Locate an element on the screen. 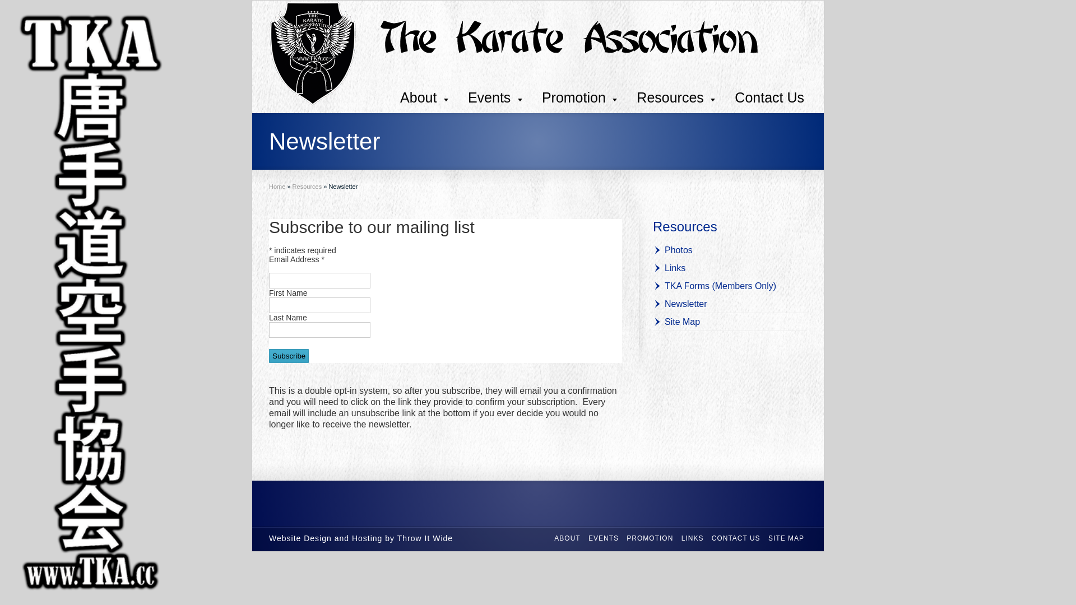 This screenshot has height=605, width=1076. LINKS is located at coordinates (693, 538).